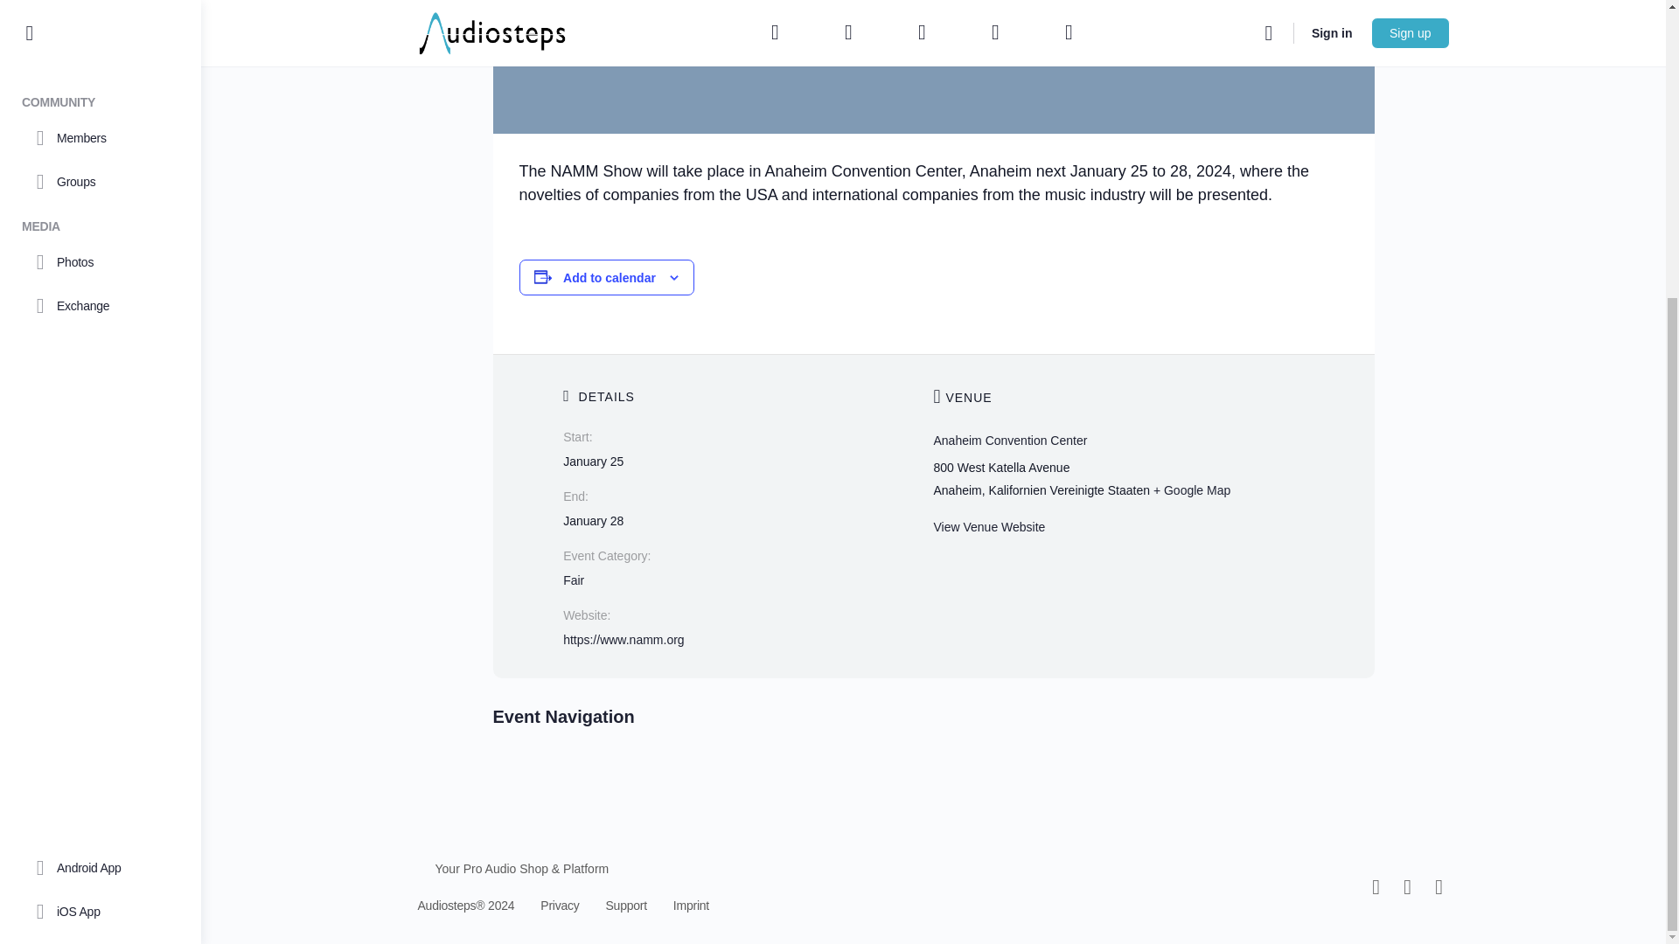 This screenshot has width=1679, height=944. I want to click on 2024-01-25, so click(593, 461).